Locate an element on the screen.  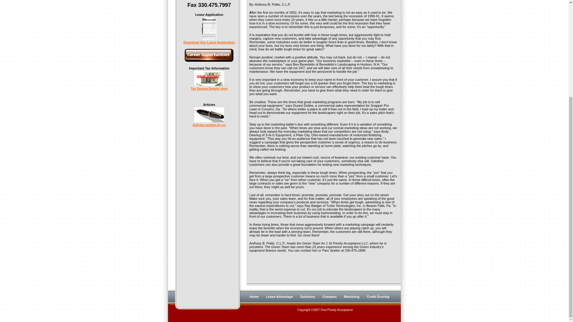
Tax Saving Details Here is located at coordinates (209, 87).